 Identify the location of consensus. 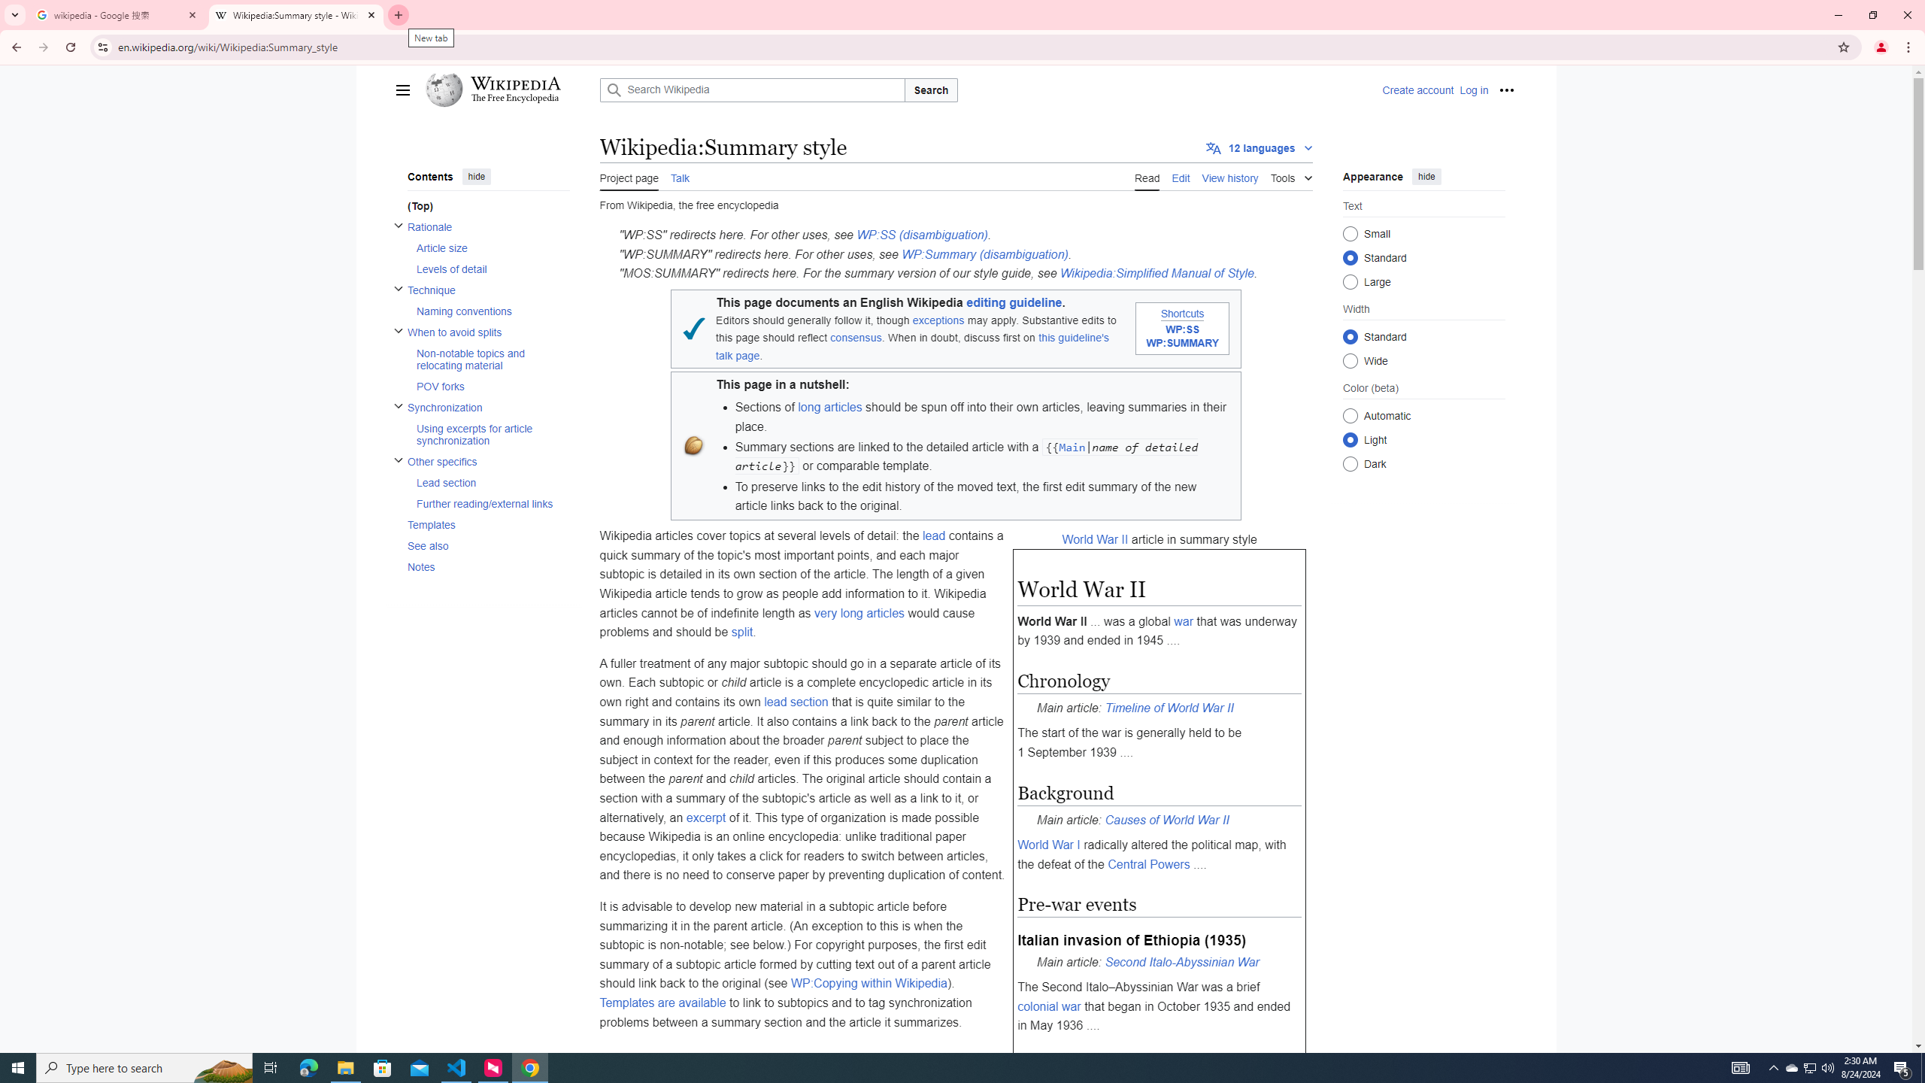
(856, 337).